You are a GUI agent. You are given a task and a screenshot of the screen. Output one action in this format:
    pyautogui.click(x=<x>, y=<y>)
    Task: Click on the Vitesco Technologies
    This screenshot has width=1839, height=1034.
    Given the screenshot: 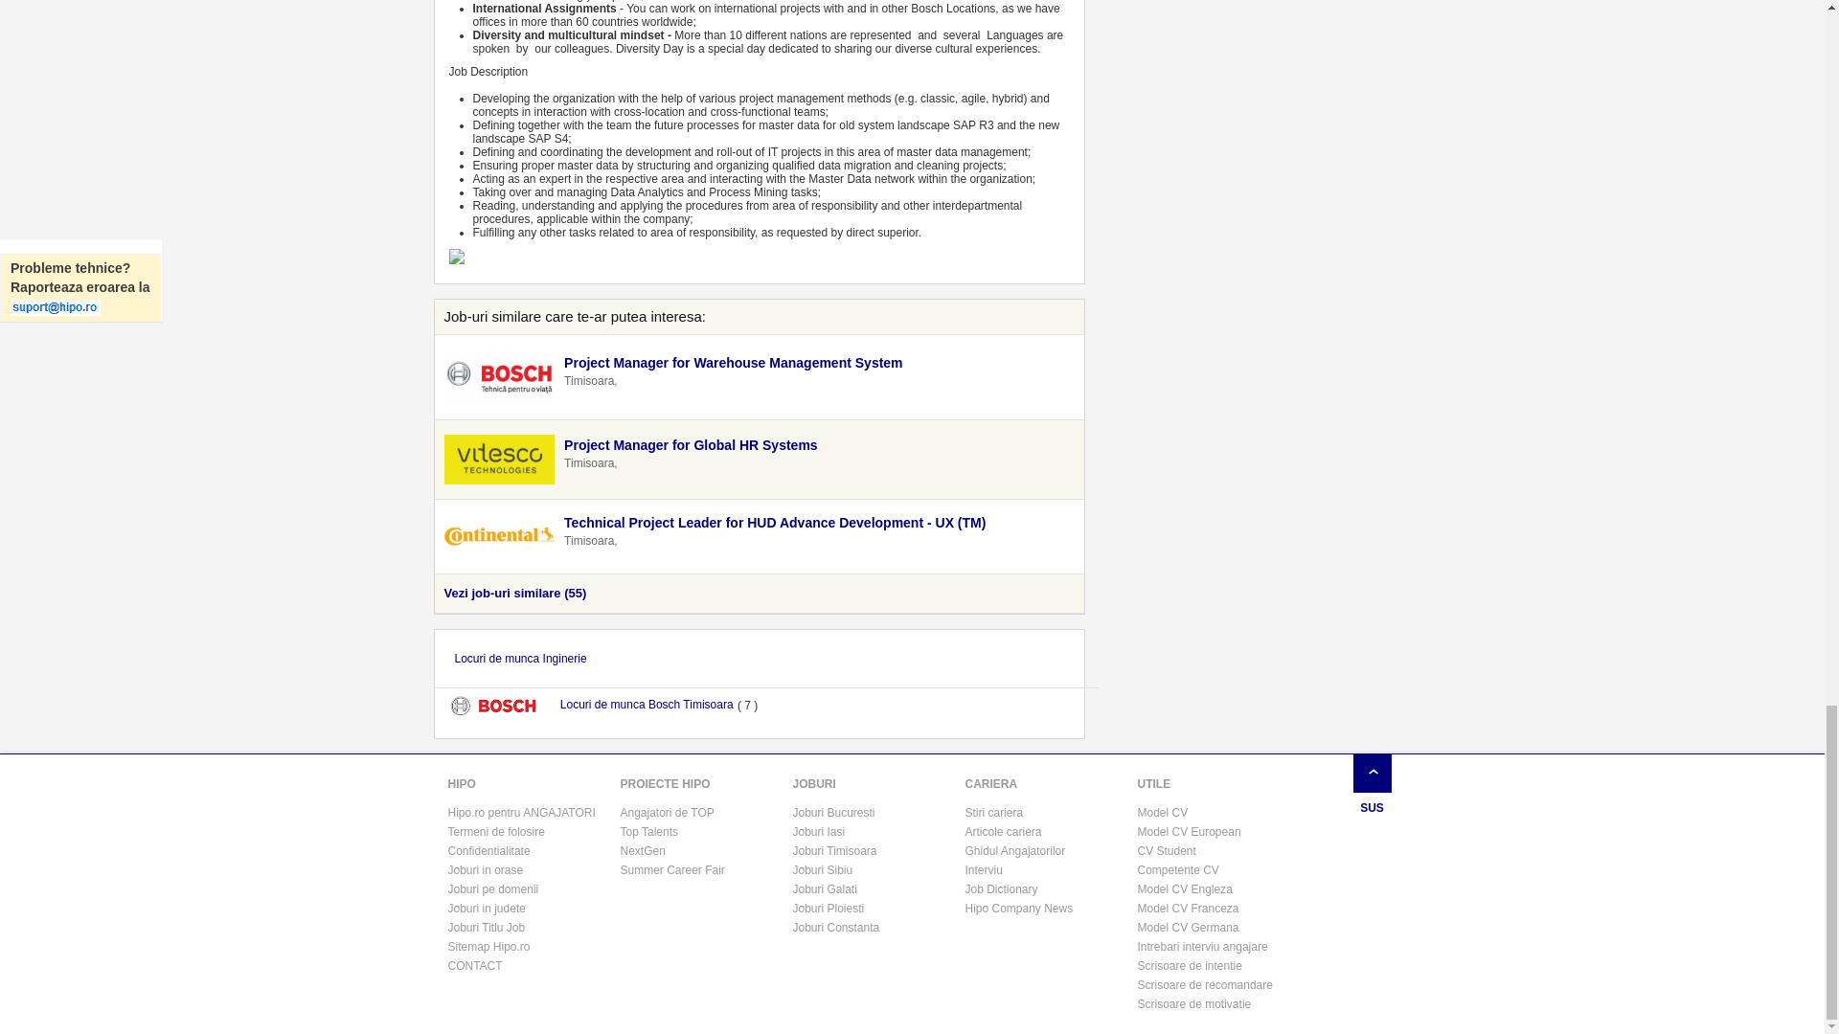 What is the action you would take?
    pyautogui.click(x=500, y=460)
    